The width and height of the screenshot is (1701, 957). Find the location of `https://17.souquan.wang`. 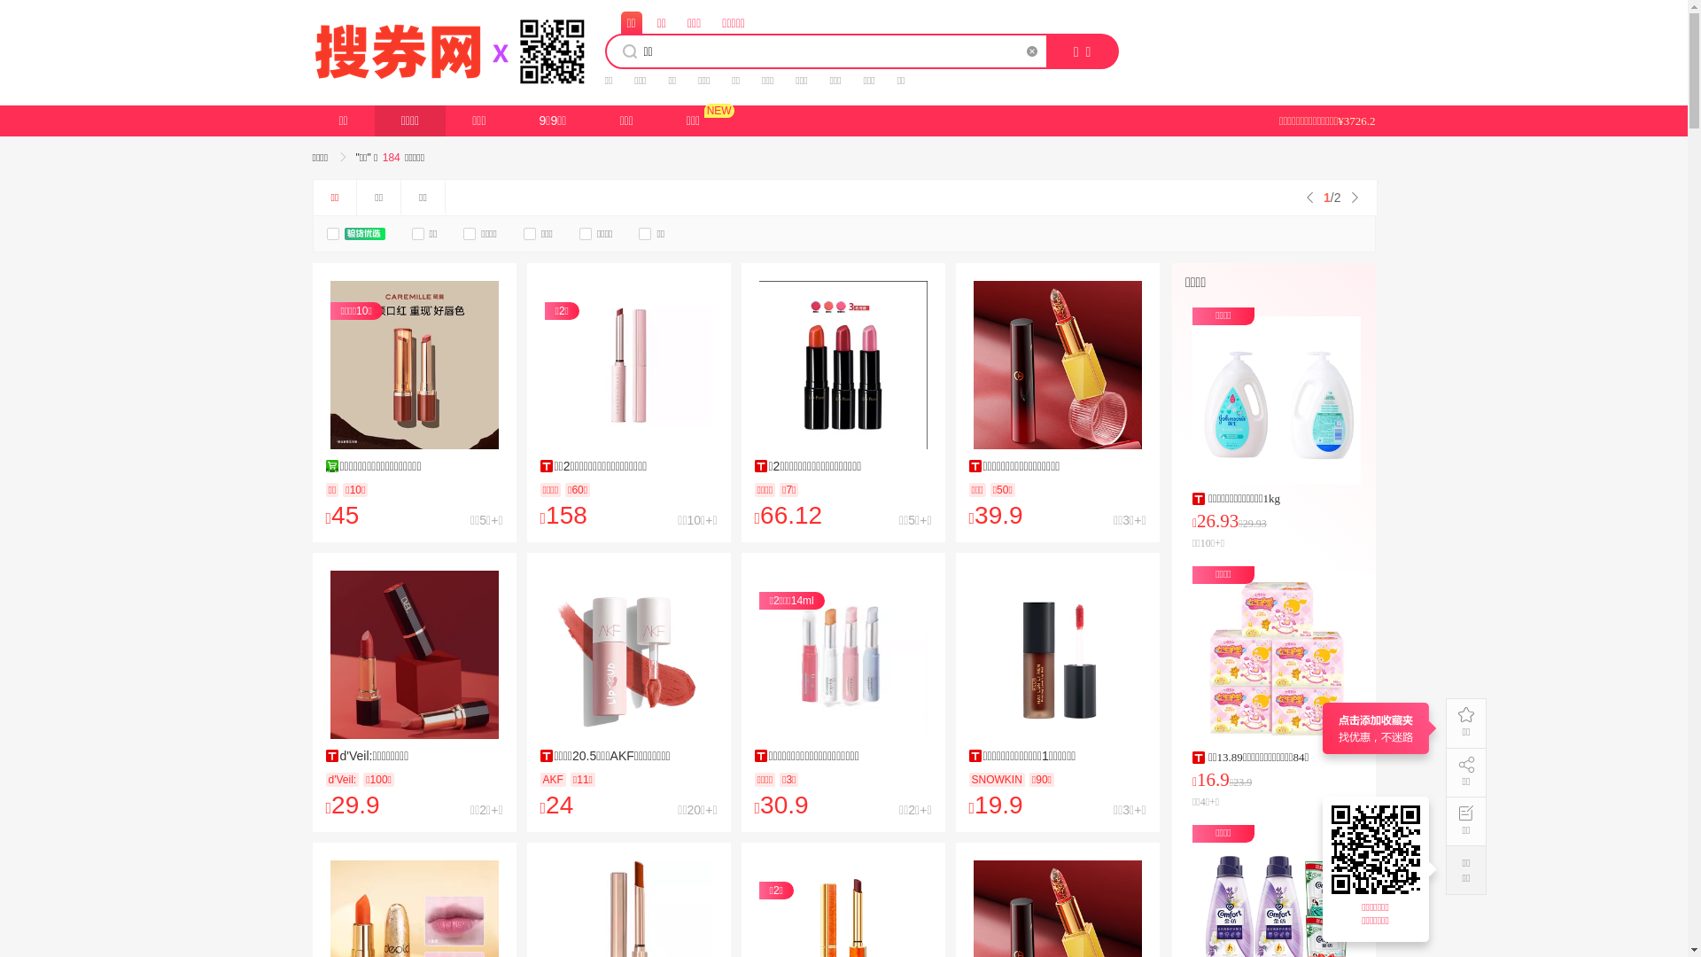

https://17.souquan.wang is located at coordinates (1379, 850).